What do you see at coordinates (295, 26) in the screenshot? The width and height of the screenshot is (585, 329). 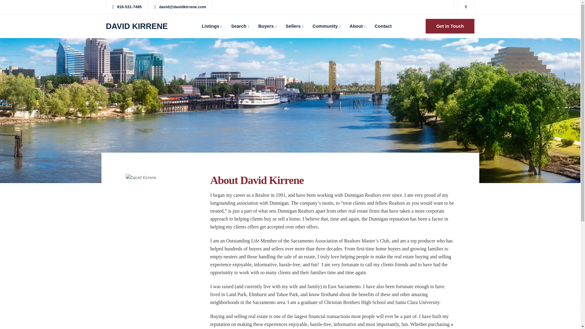 I see `Sellers` at bounding box center [295, 26].